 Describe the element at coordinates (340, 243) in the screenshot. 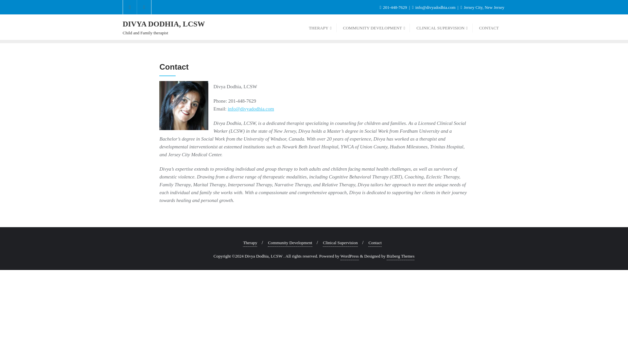

I see `THERAPY` at that location.